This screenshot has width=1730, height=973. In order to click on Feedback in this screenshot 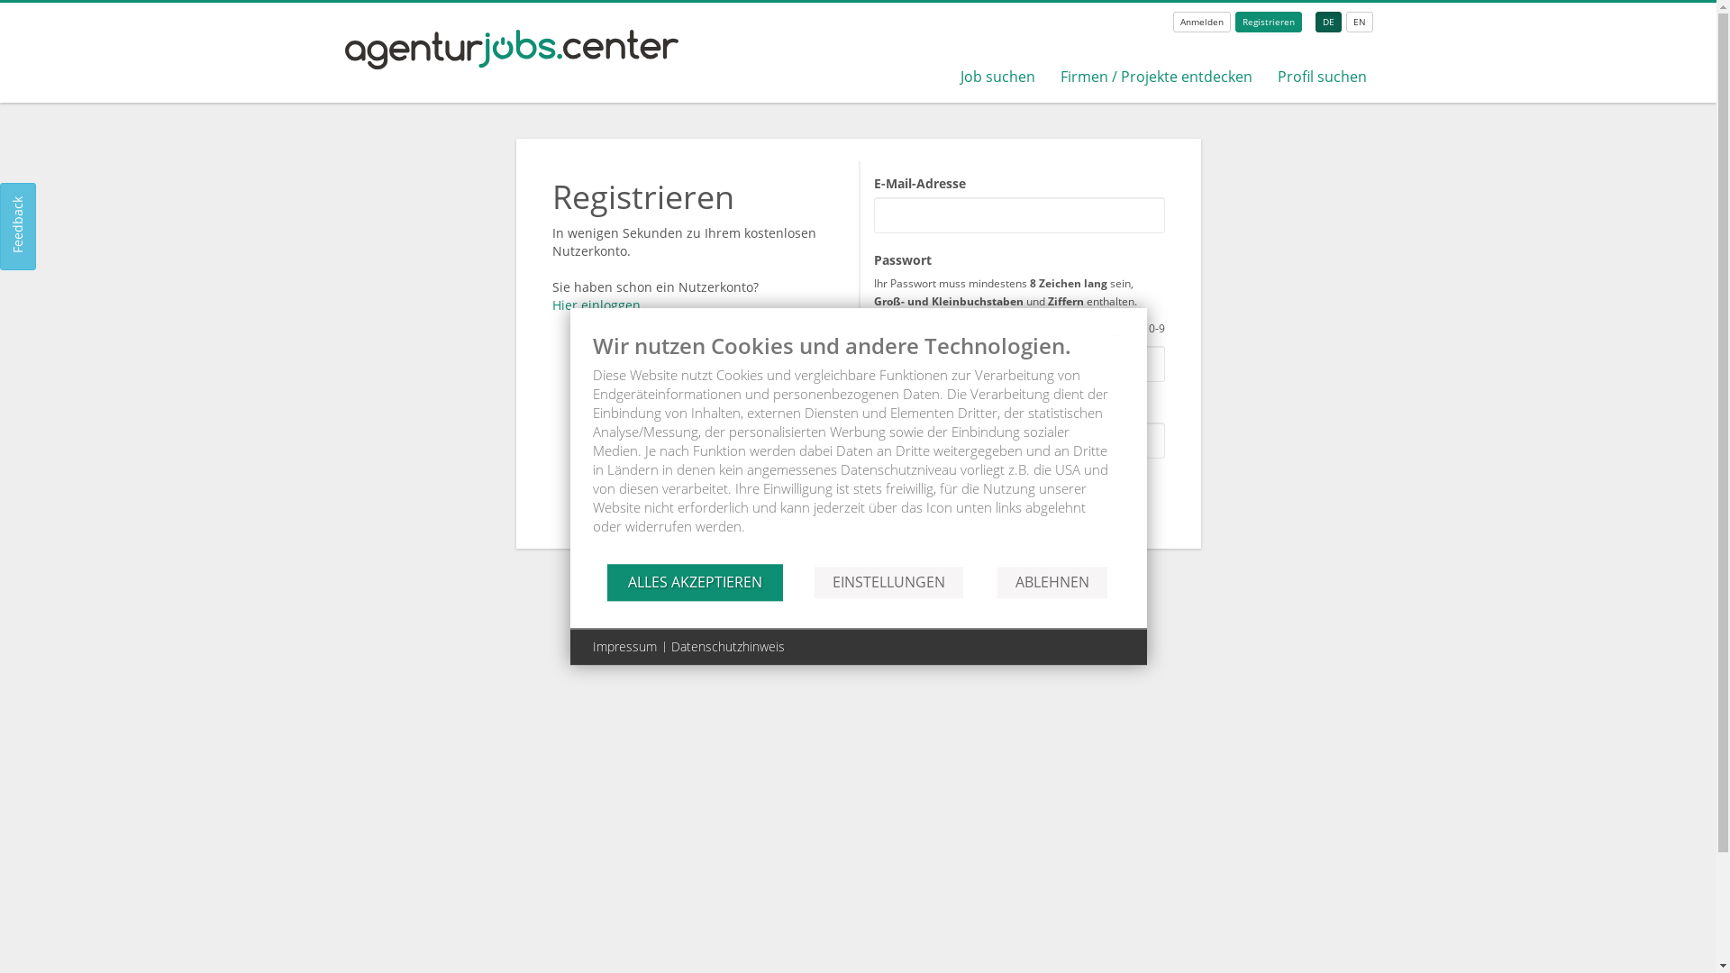, I will do `click(43, 201)`.